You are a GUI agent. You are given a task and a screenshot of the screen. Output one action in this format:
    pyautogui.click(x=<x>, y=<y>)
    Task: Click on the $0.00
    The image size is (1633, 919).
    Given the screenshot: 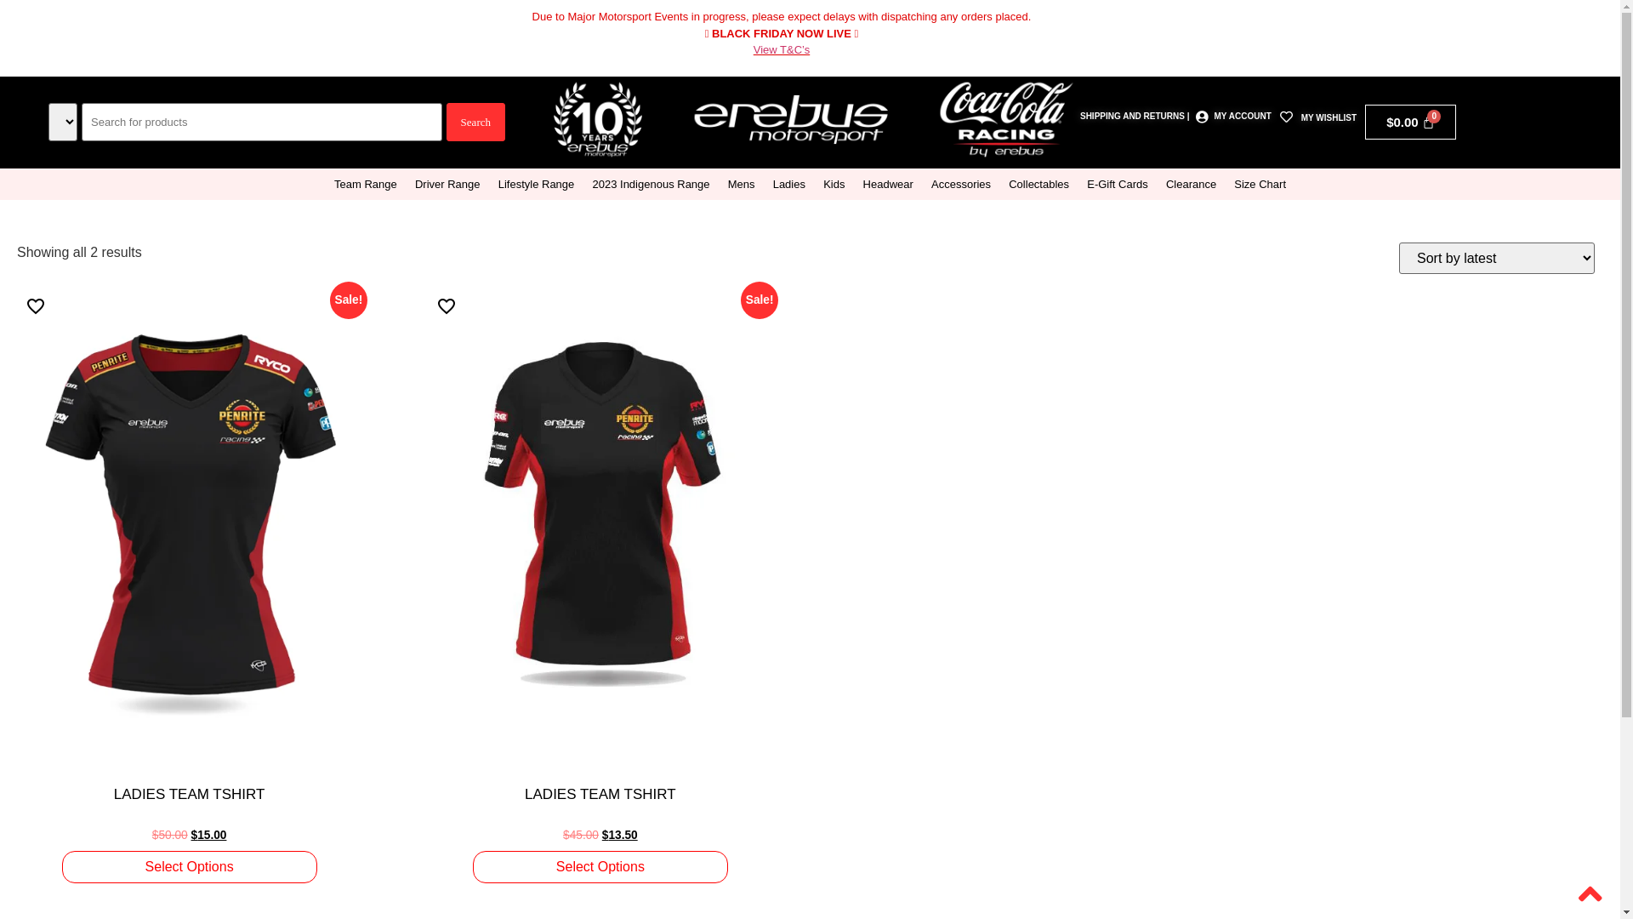 What is the action you would take?
    pyautogui.click(x=1410, y=123)
    